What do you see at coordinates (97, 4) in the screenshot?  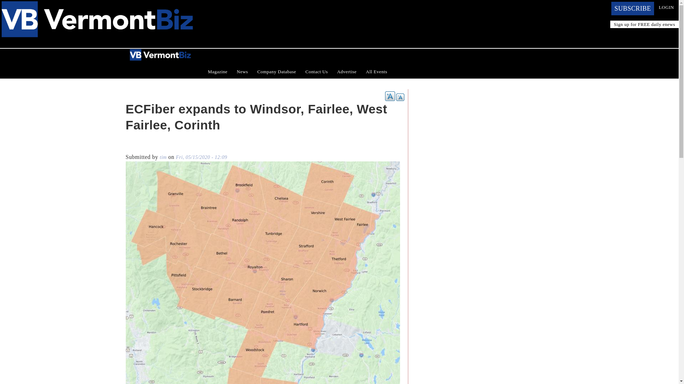 I see `Home` at bounding box center [97, 4].